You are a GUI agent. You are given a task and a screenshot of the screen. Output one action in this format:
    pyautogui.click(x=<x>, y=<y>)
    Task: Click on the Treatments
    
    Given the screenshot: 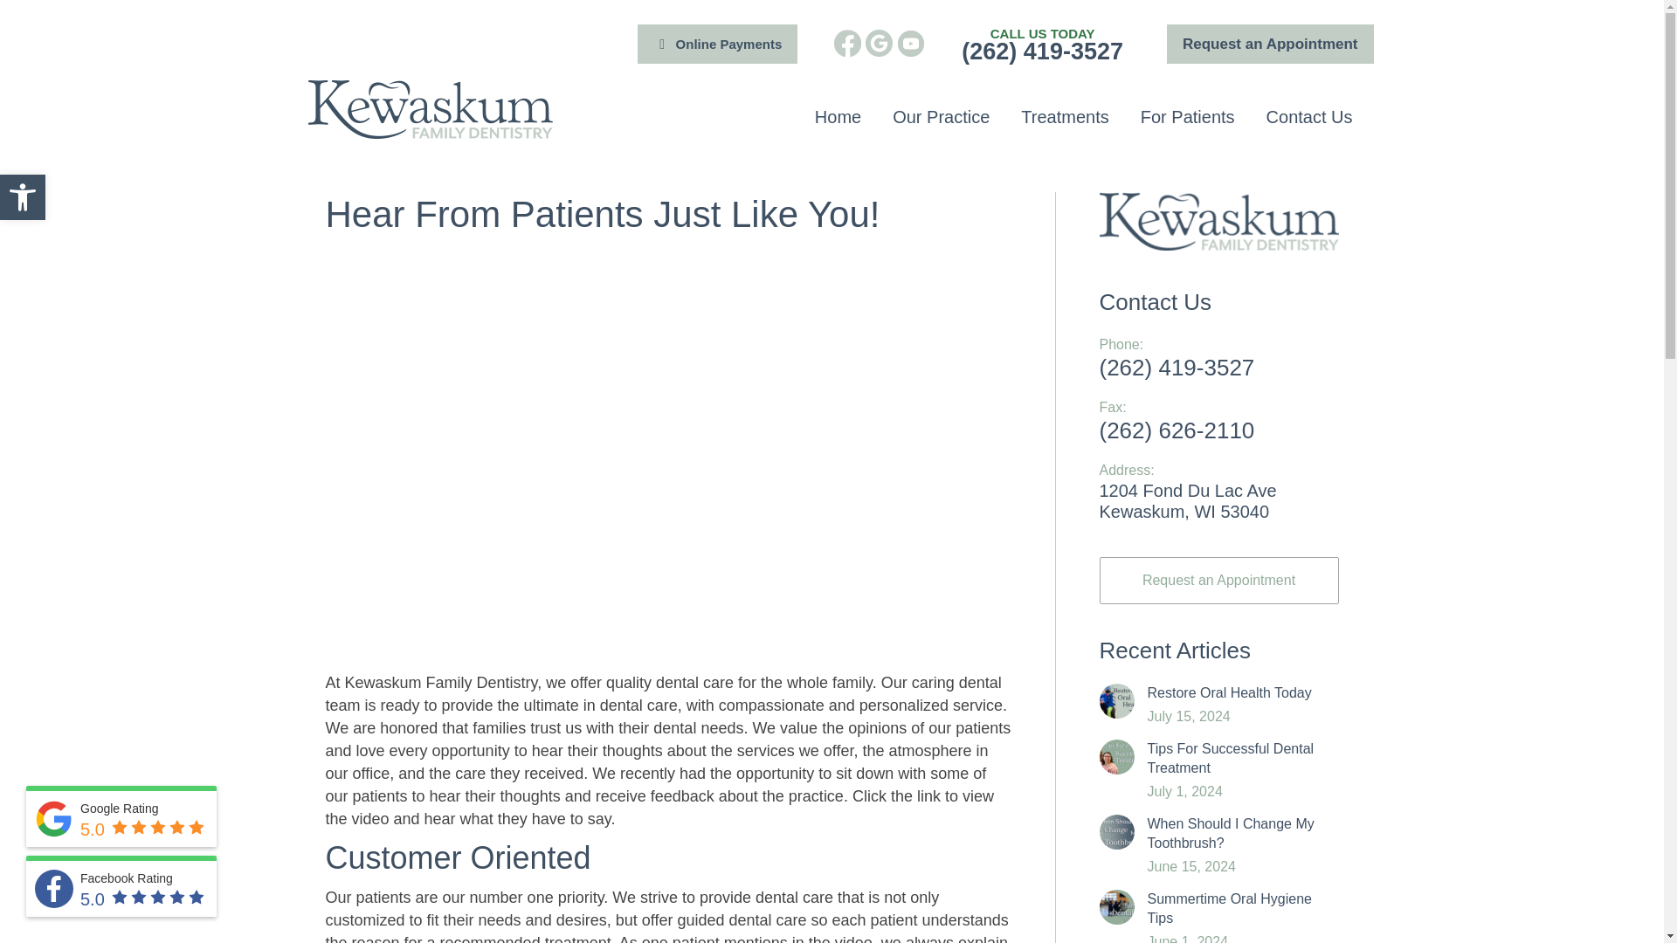 What is the action you would take?
    pyautogui.click(x=1064, y=117)
    